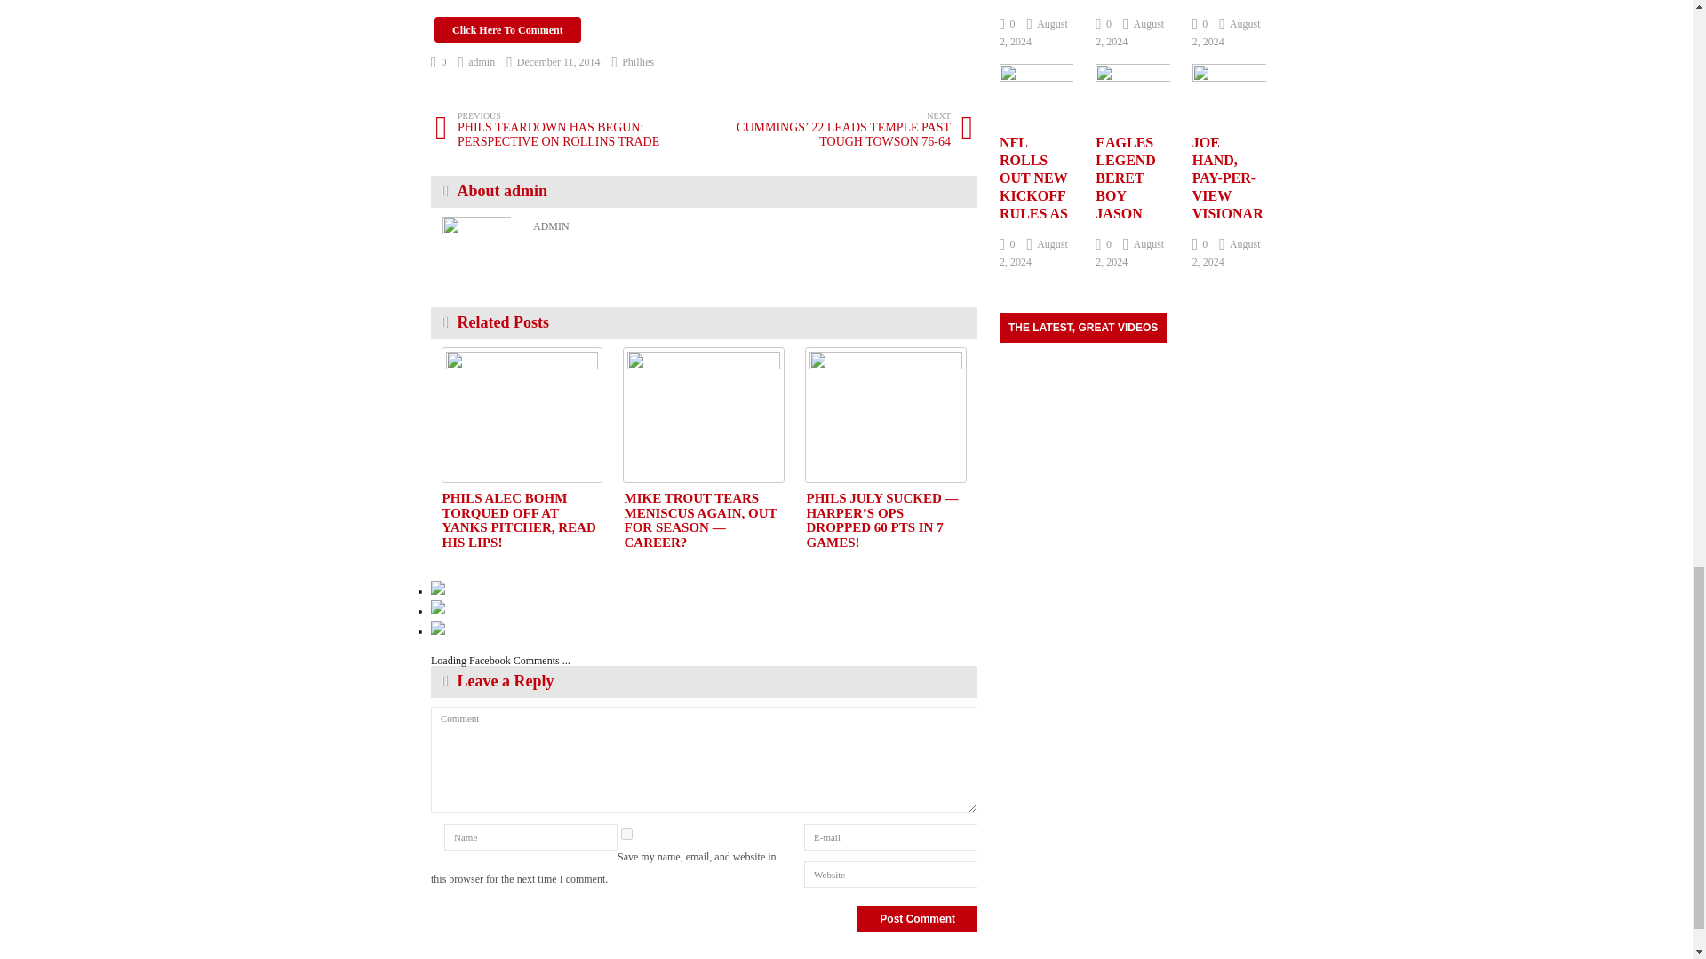  I want to click on yes, so click(626, 835).